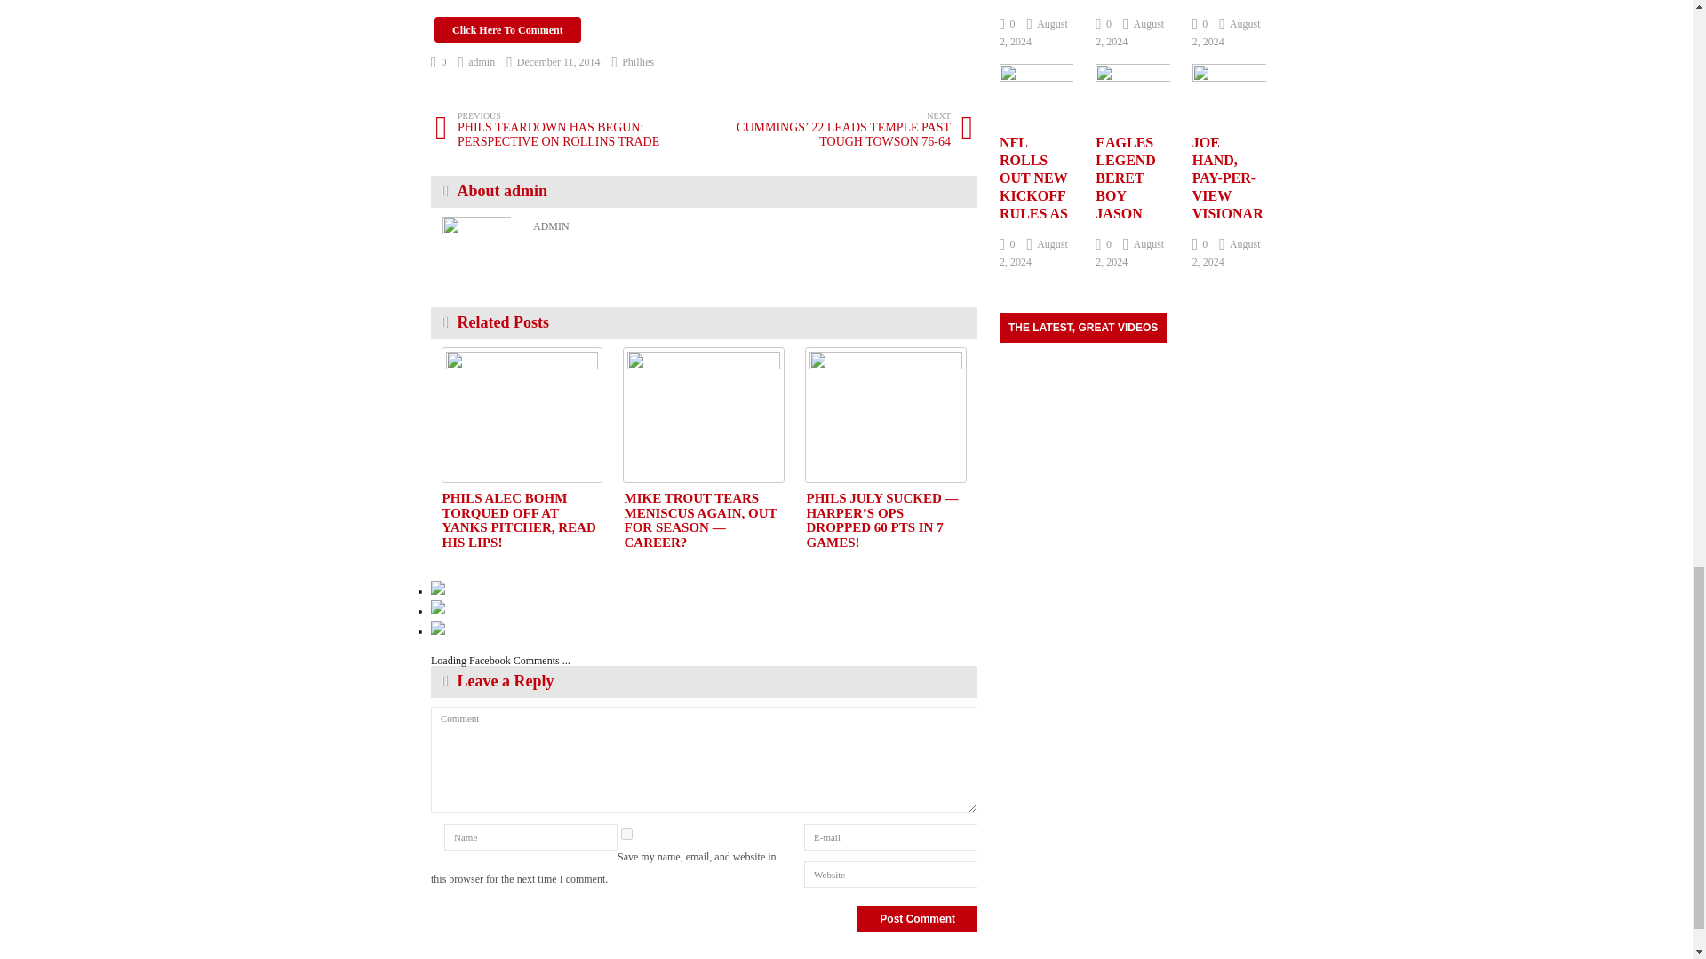  I want to click on yes, so click(626, 835).